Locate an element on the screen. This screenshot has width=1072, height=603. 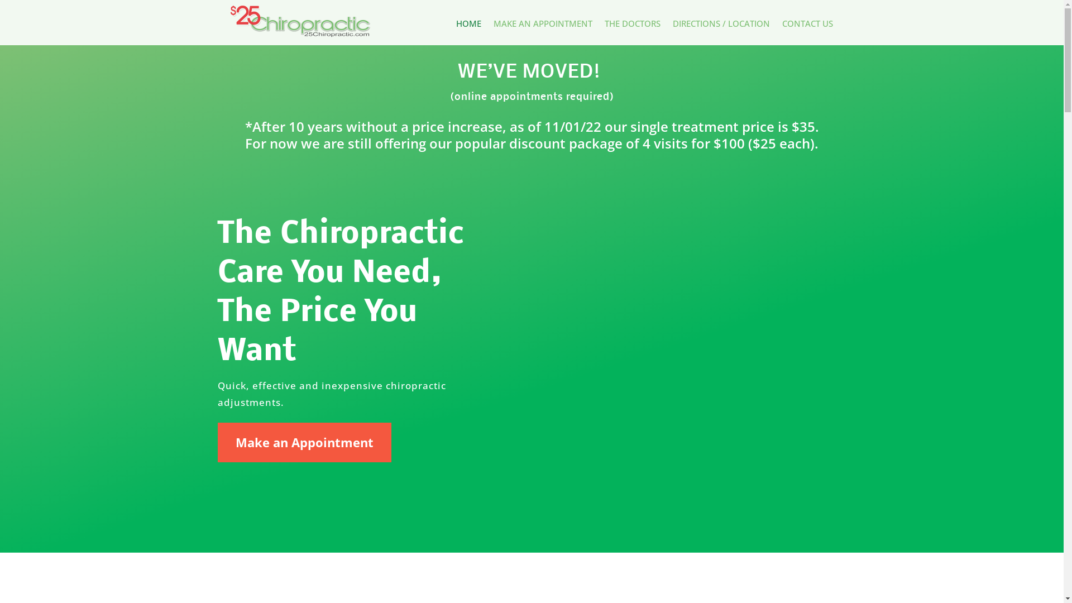
DIRECTIONS / LOCATION is located at coordinates (721, 26).